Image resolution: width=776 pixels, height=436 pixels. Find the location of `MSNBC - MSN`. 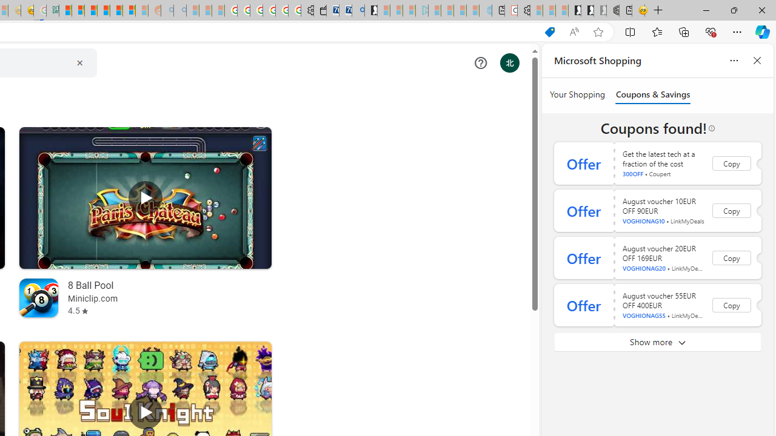

MSNBC - MSN is located at coordinates (65, 11).